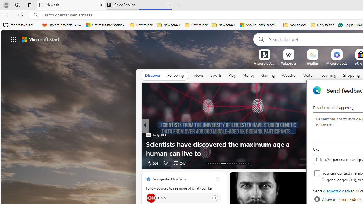 The width and height of the screenshot is (363, 204). I want to click on App launcher, so click(14, 39).